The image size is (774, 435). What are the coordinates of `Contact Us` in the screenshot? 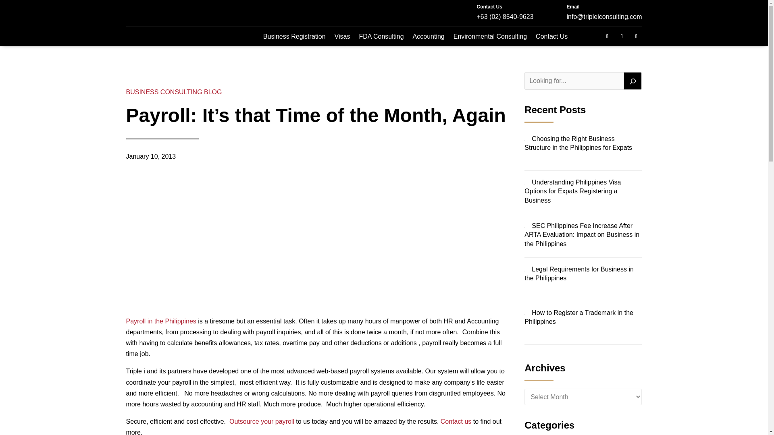 It's located at (489, 6).